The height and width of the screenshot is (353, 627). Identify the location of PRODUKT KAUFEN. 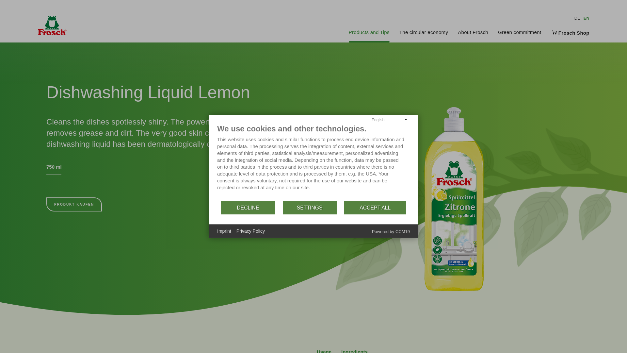
(74, 204).